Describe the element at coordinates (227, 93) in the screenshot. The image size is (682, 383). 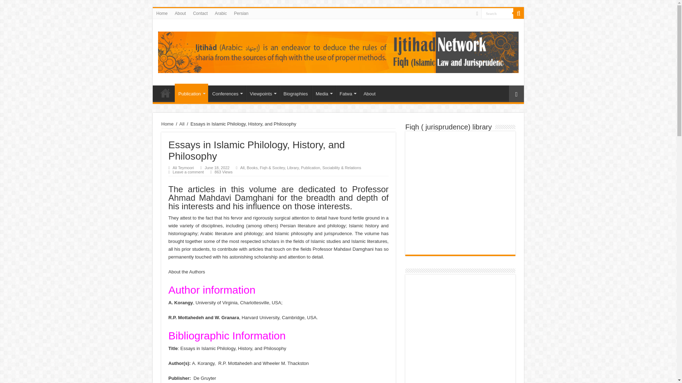
I see `Conferences` at that location.